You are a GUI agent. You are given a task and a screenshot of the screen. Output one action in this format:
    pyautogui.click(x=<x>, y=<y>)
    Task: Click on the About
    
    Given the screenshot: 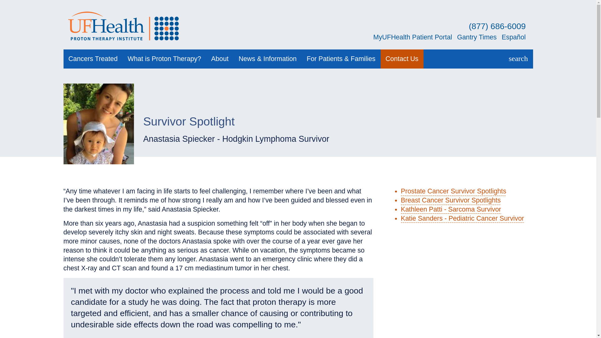 What is the action you would take?
    pyautogui.click(x=220, y=59)
    